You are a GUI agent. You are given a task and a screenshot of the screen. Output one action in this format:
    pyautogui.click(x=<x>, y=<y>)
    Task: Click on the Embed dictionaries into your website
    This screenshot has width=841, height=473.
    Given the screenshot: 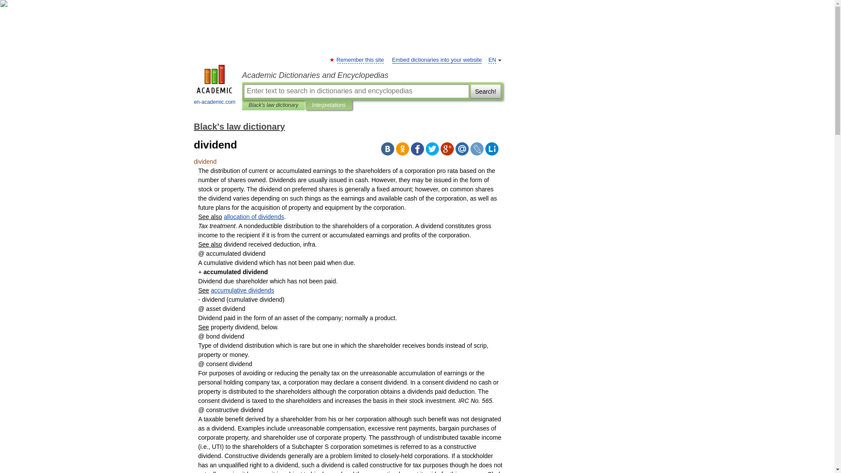 What is the action you would take?
    pyautogui.click(x=437, y=60)
    